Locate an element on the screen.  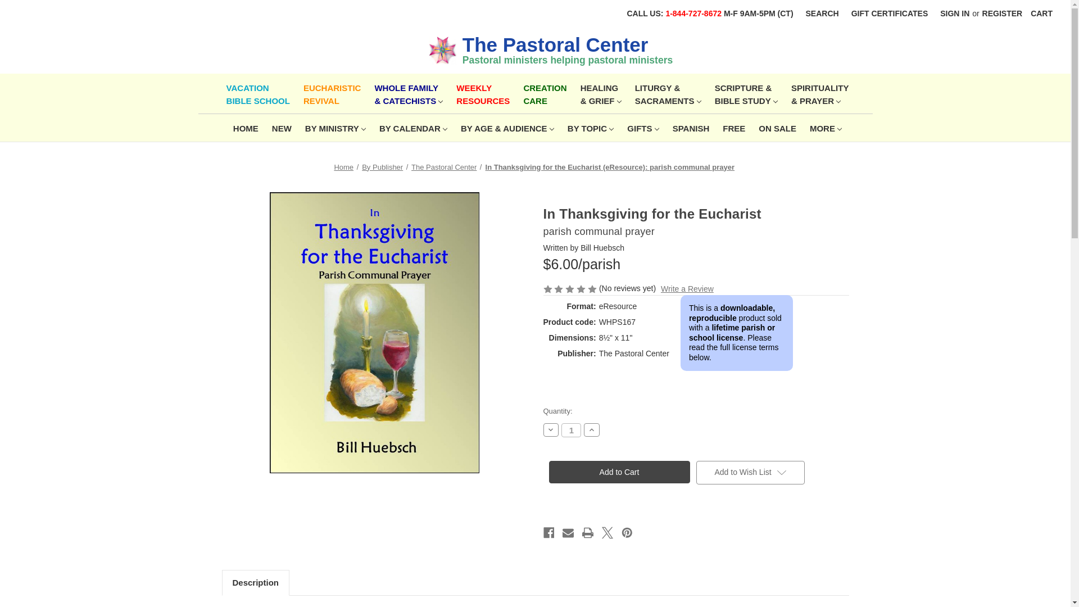
Print is located at coordinates (588, 533).